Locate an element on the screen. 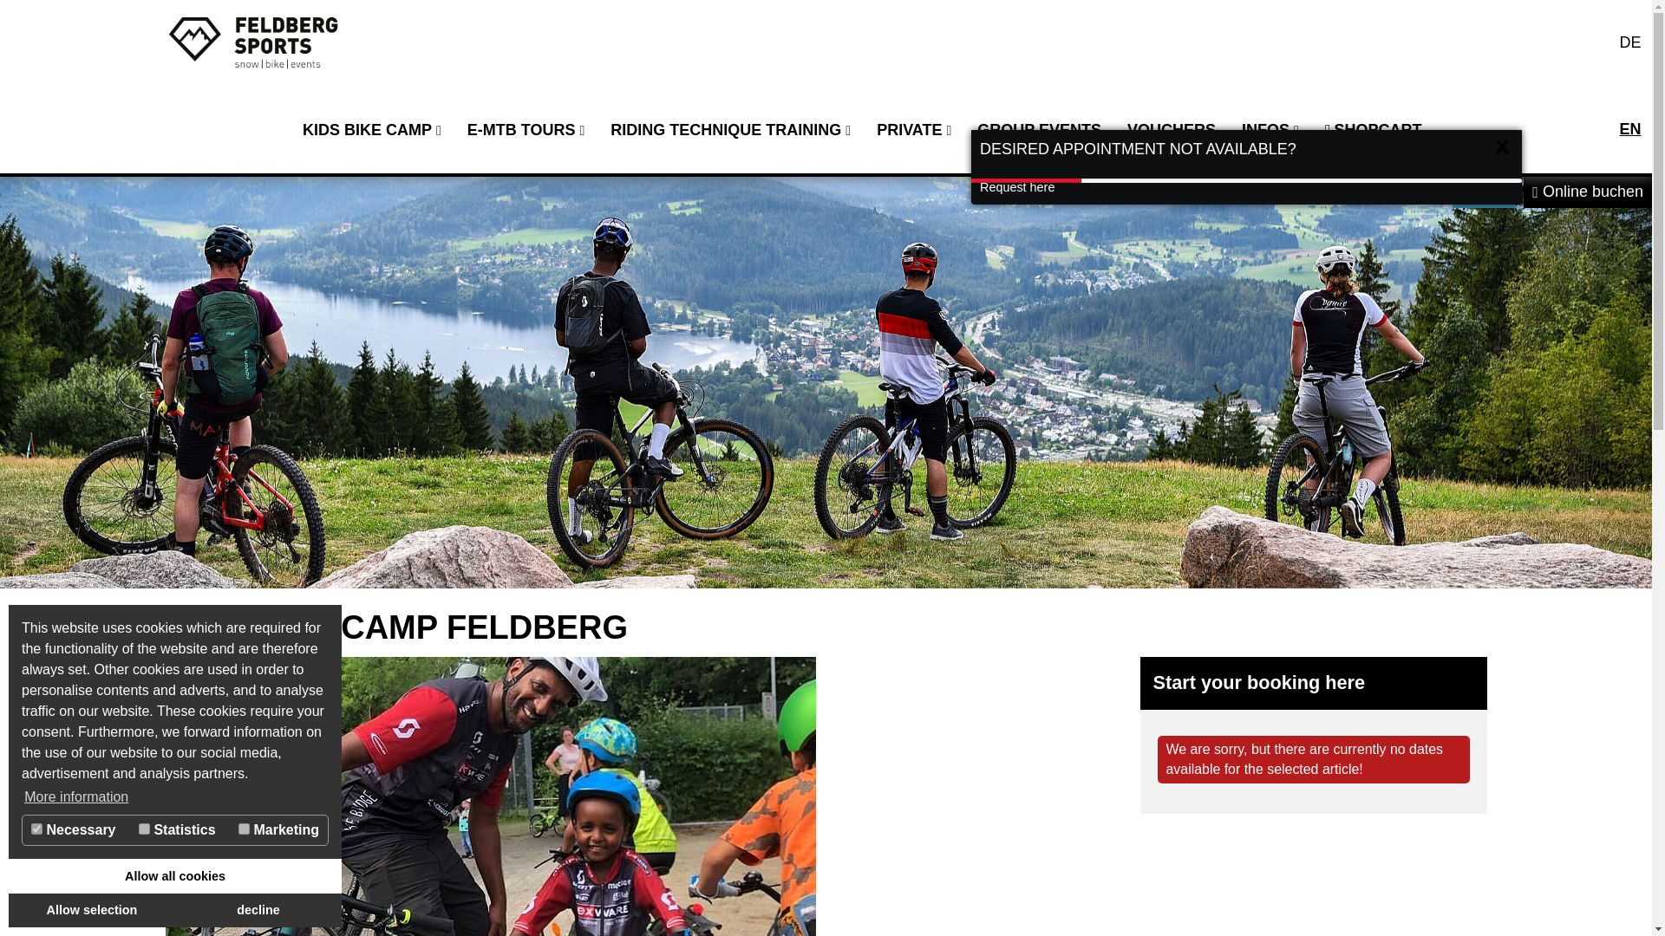 This screenshot has width=1665, height=936. E-MTB tours is located at coordinates (526, 130).